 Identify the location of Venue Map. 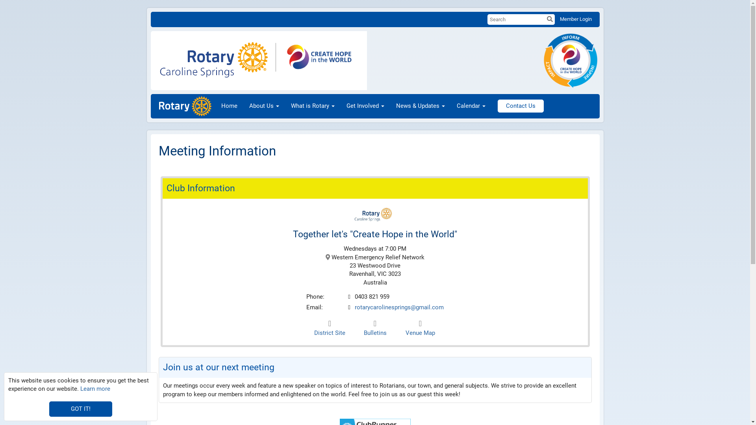
(421, 328).